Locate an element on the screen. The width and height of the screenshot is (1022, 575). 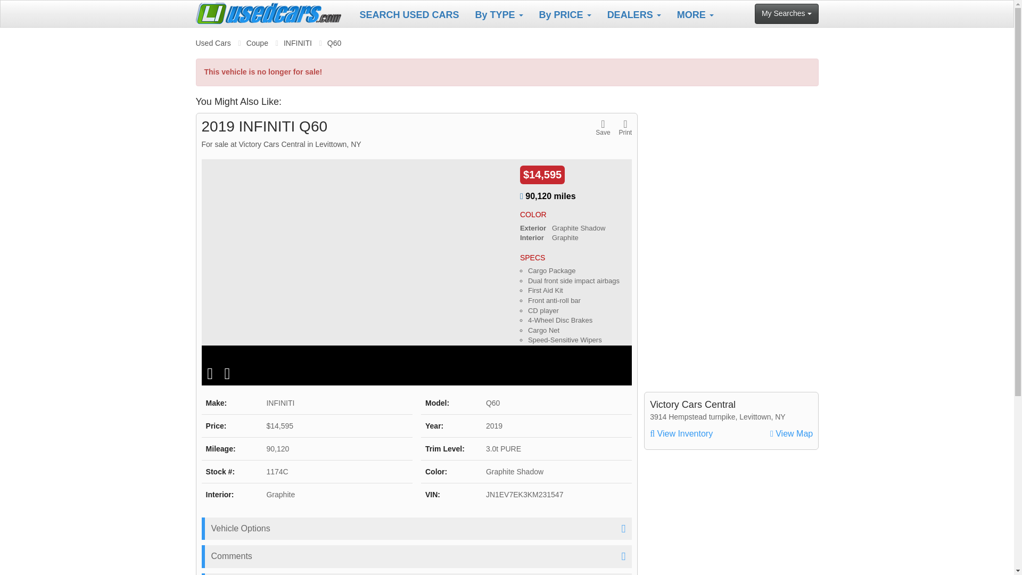
My Searches is located at coordinates (787, 14).